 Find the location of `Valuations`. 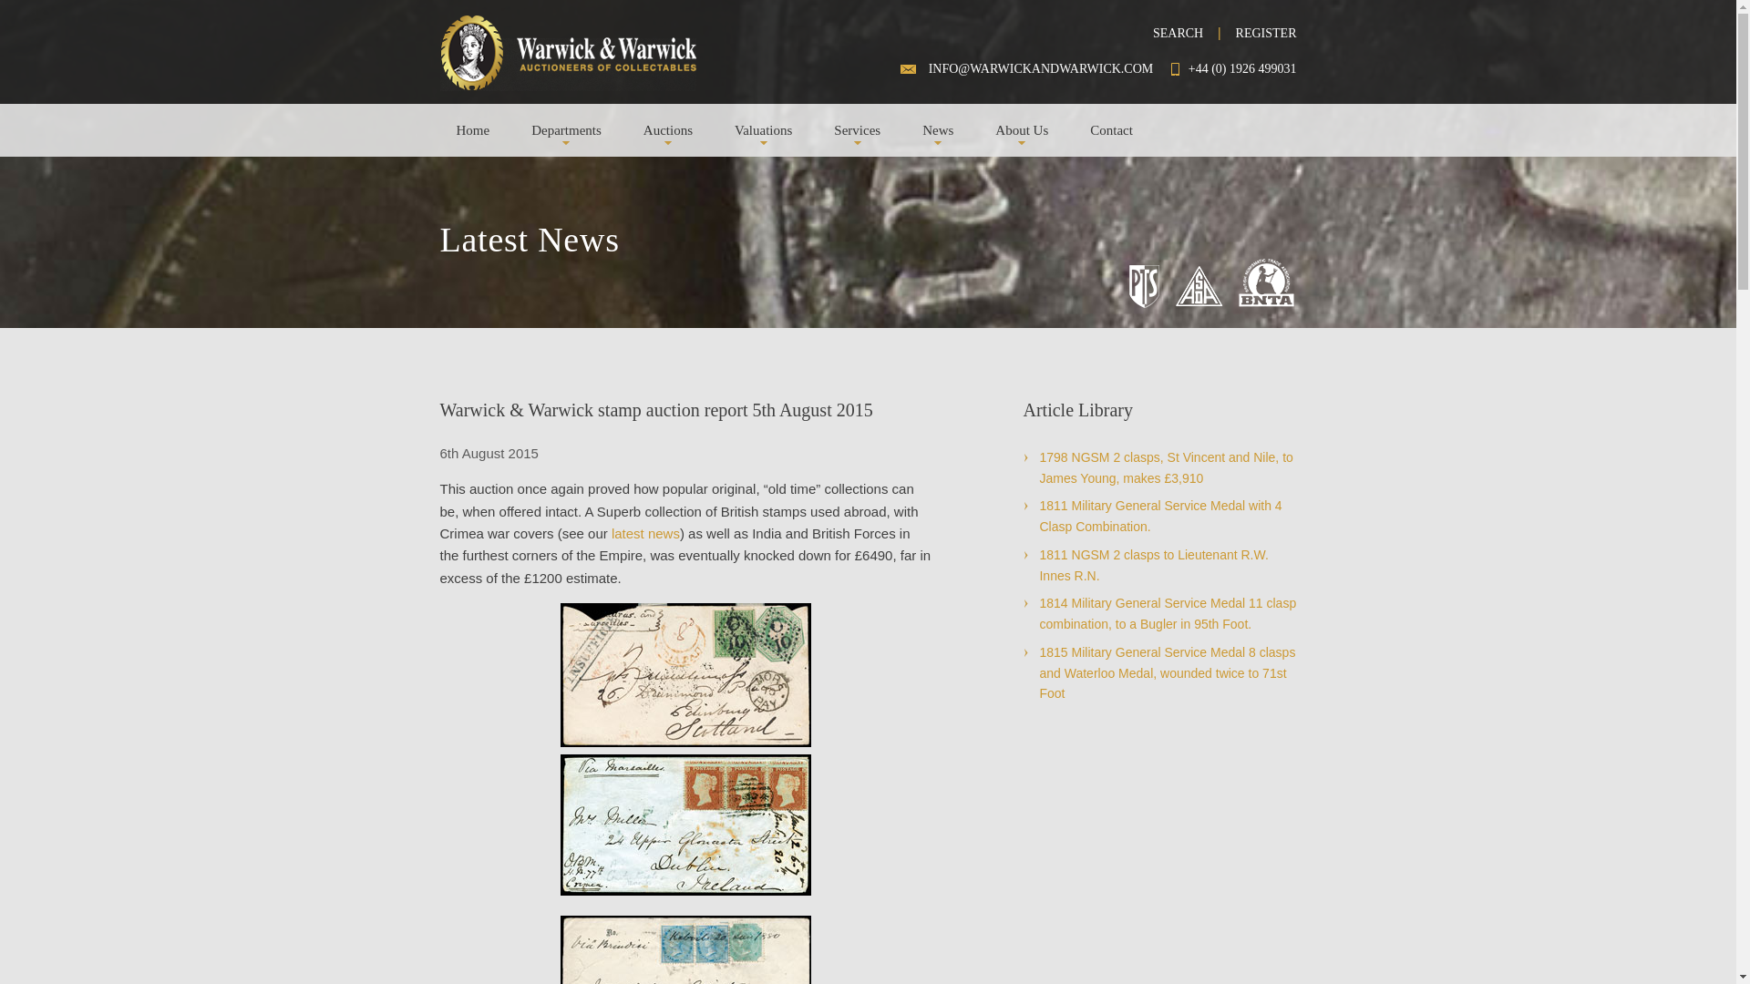

Valuations is located at coordinates (764, 129).